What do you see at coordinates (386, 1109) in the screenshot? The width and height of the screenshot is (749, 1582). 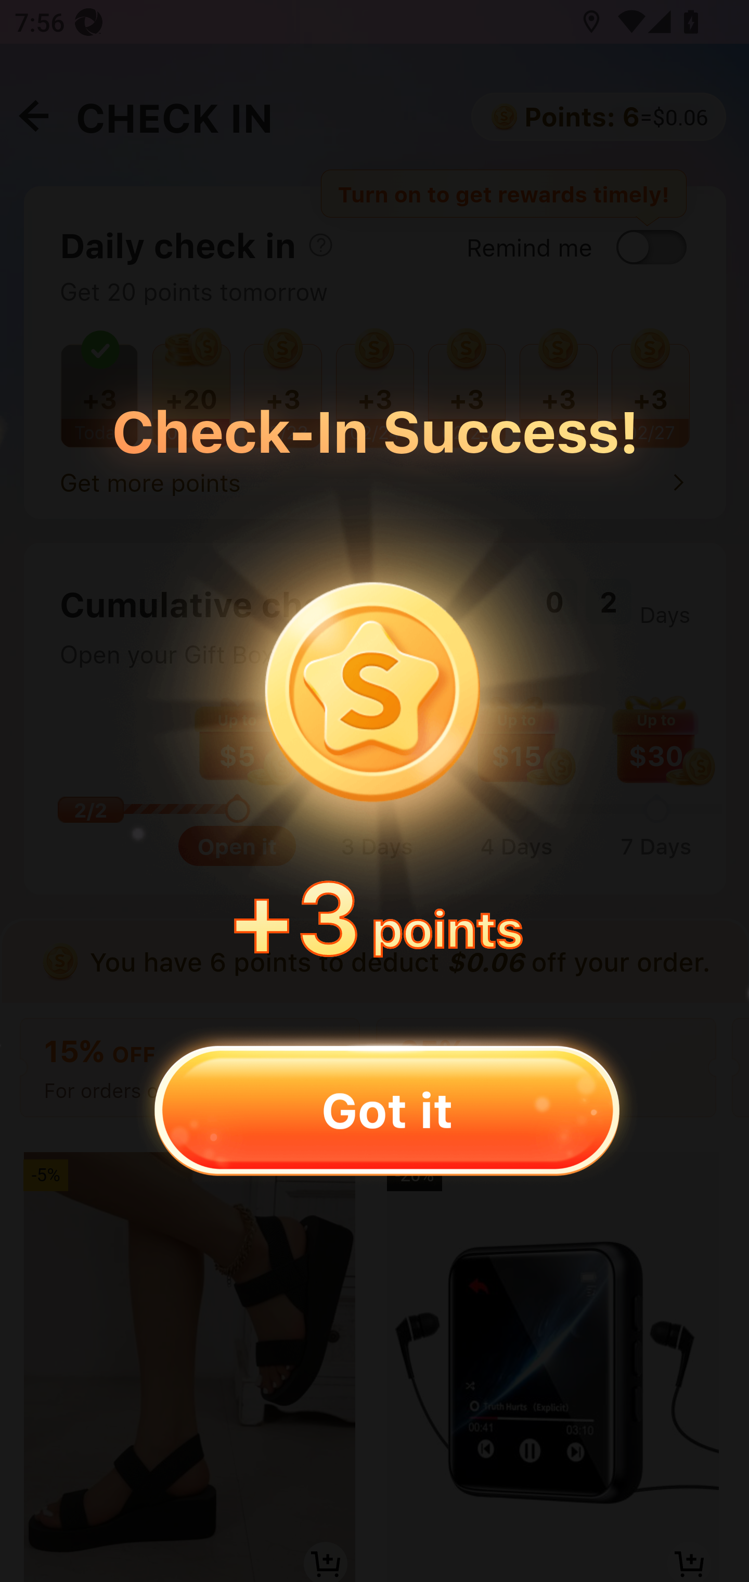 I see `Got it` at bounding box center [386, 1109].